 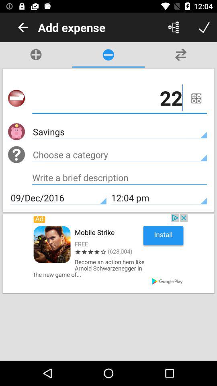 I want to click on typing number button, so click(x=120, y=179).